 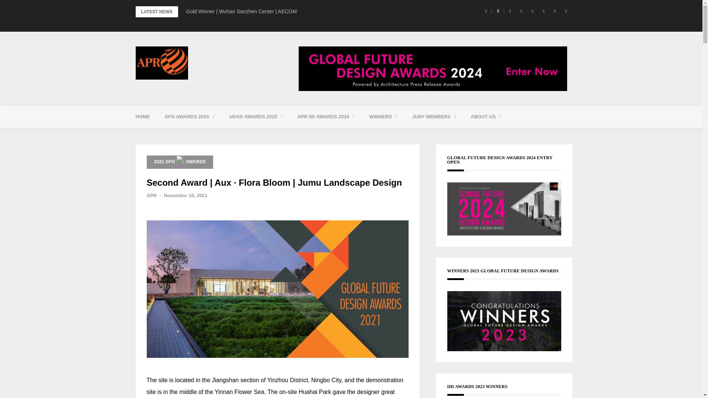 What do you see at coordinates (142, 116) in the screenshot?
I see `Home` at bounding box center [142, 116].